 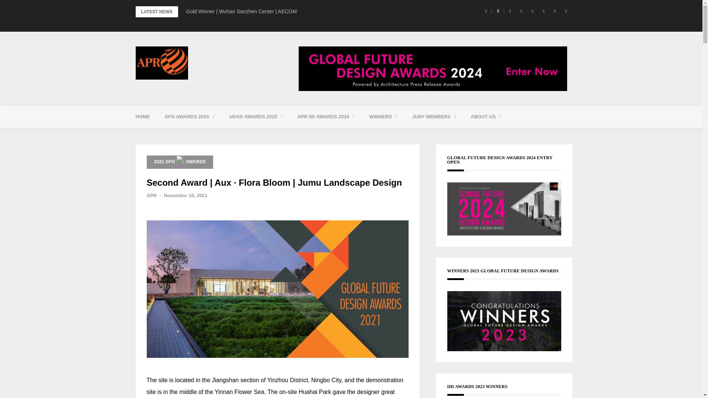 What do you see at coordinates (142, 116) in the screenshot?
I see `Home` at bounding box center [142, 116].